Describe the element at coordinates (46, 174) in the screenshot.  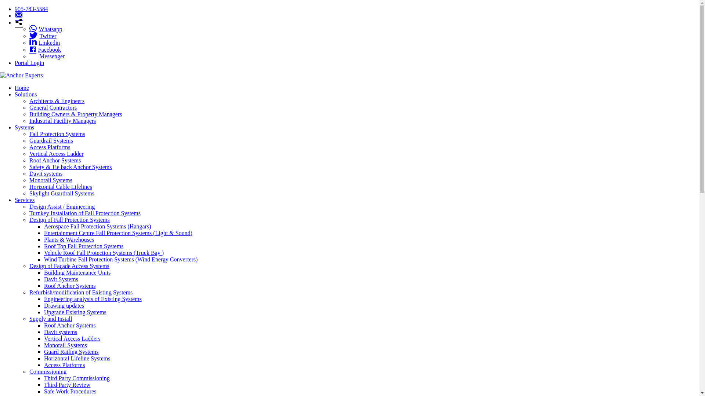
I see `Davit systems` at that location.